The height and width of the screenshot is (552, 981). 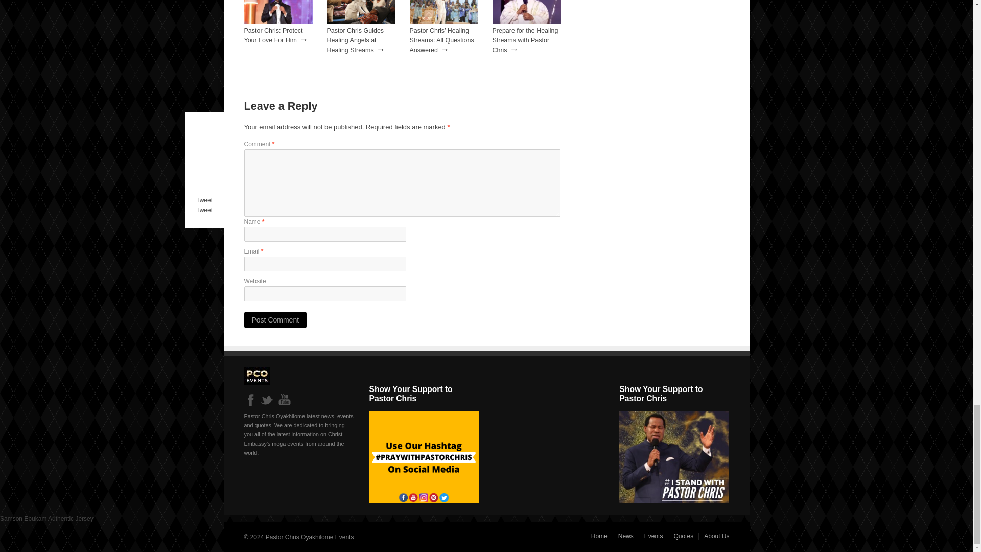 What do you see at coordinates (525, 40) in the screenshot?
I see `Prepare for the Healing Streams with Pastor Chris` at bounding box center [525, 40].